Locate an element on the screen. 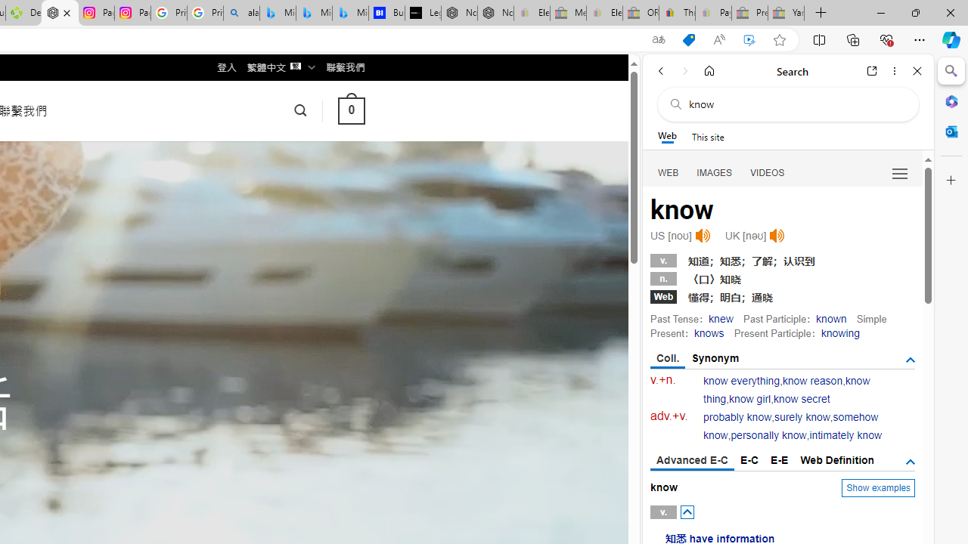  Payments Terms of Use | eBay.com - Sleeping is located at coordinates (713, 14).